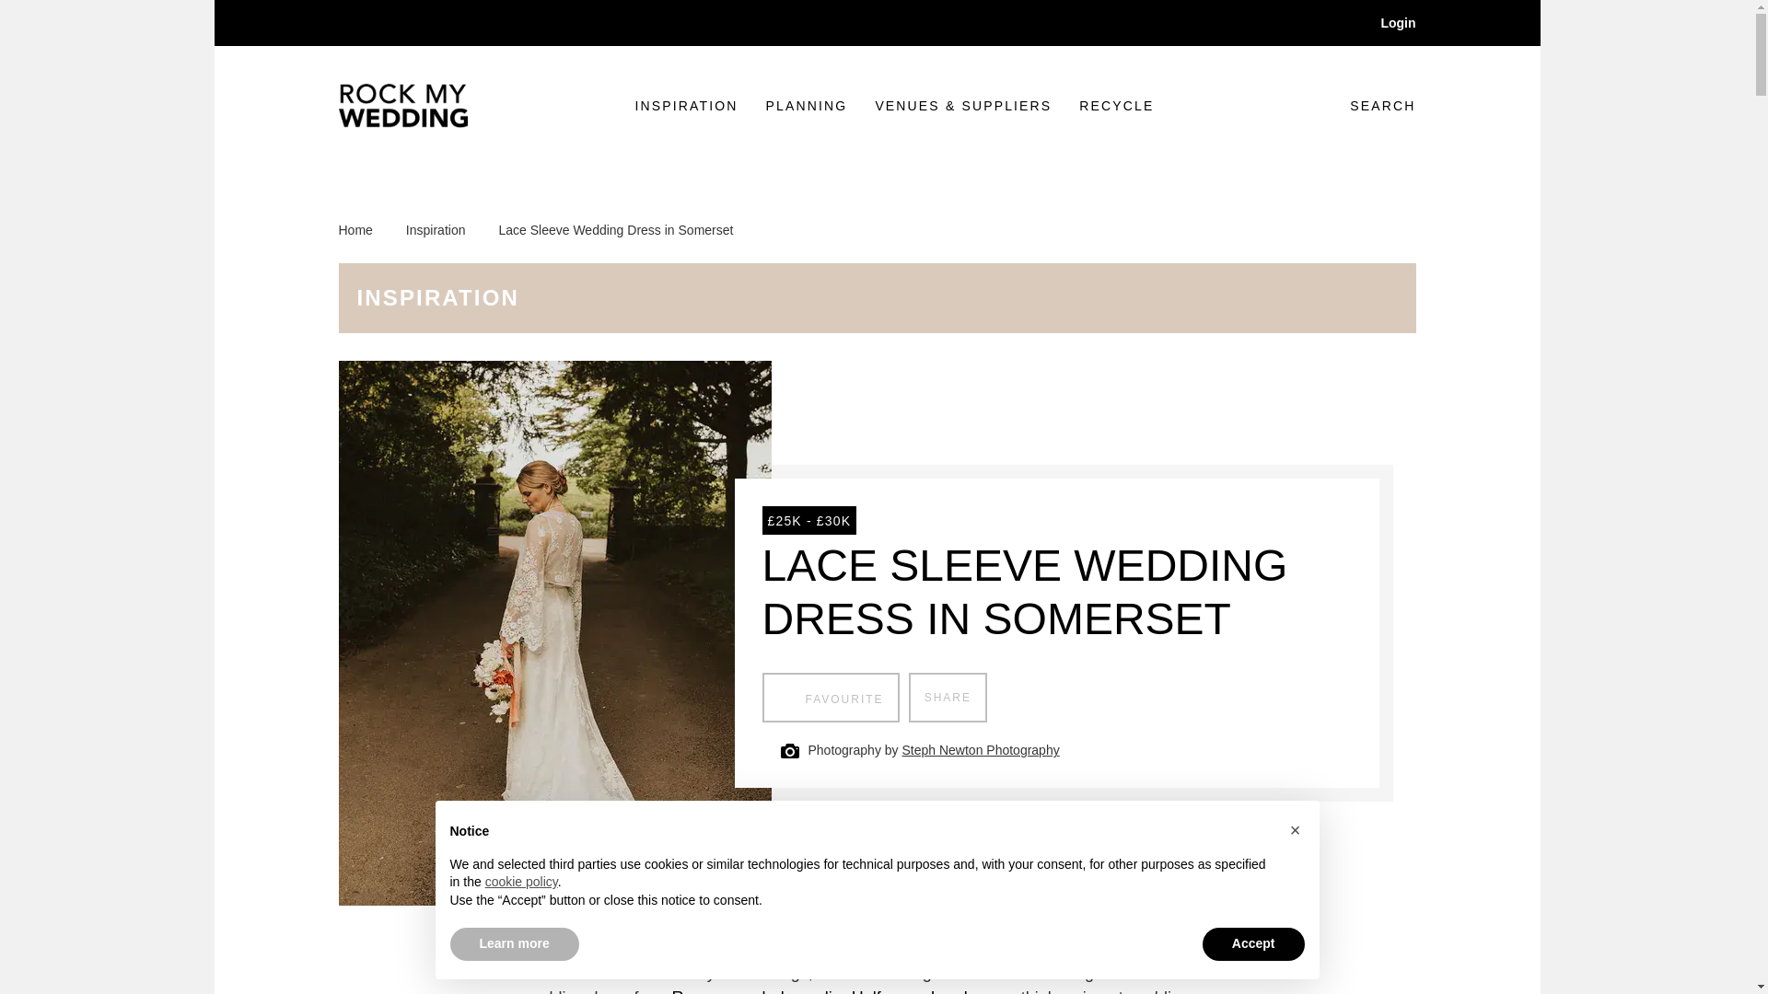  Describe the element at coordinates (829, 990) in the screenshot. I see `SHARE` at that location.